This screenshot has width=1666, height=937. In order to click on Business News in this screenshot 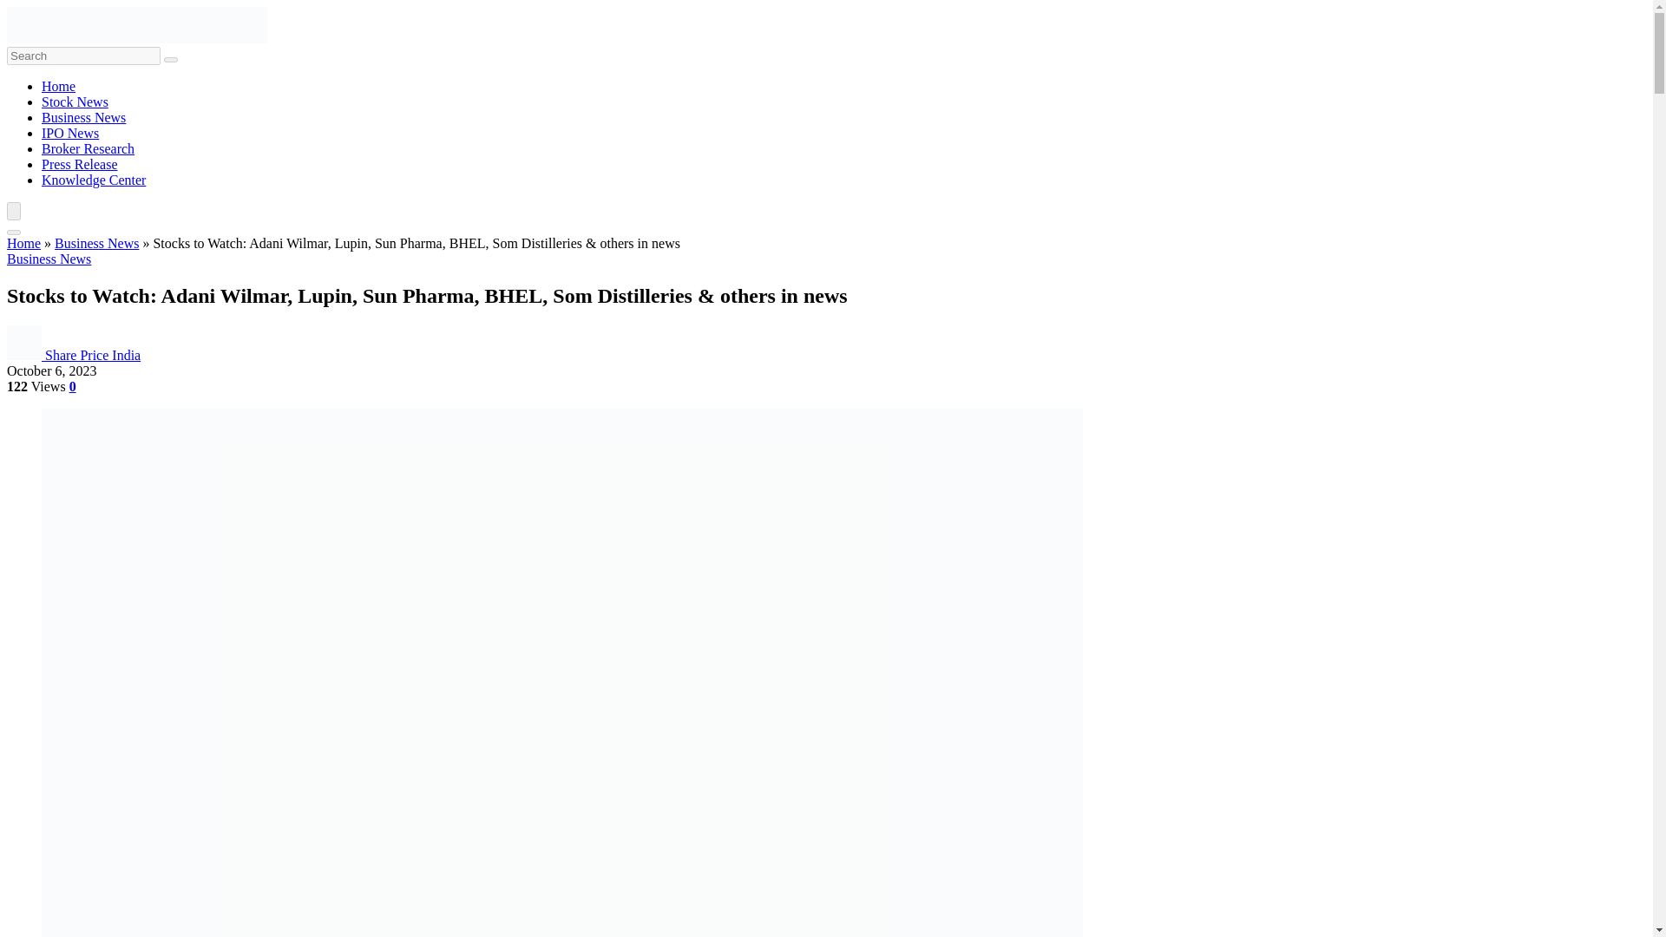, I will do `click(96, 243)`.